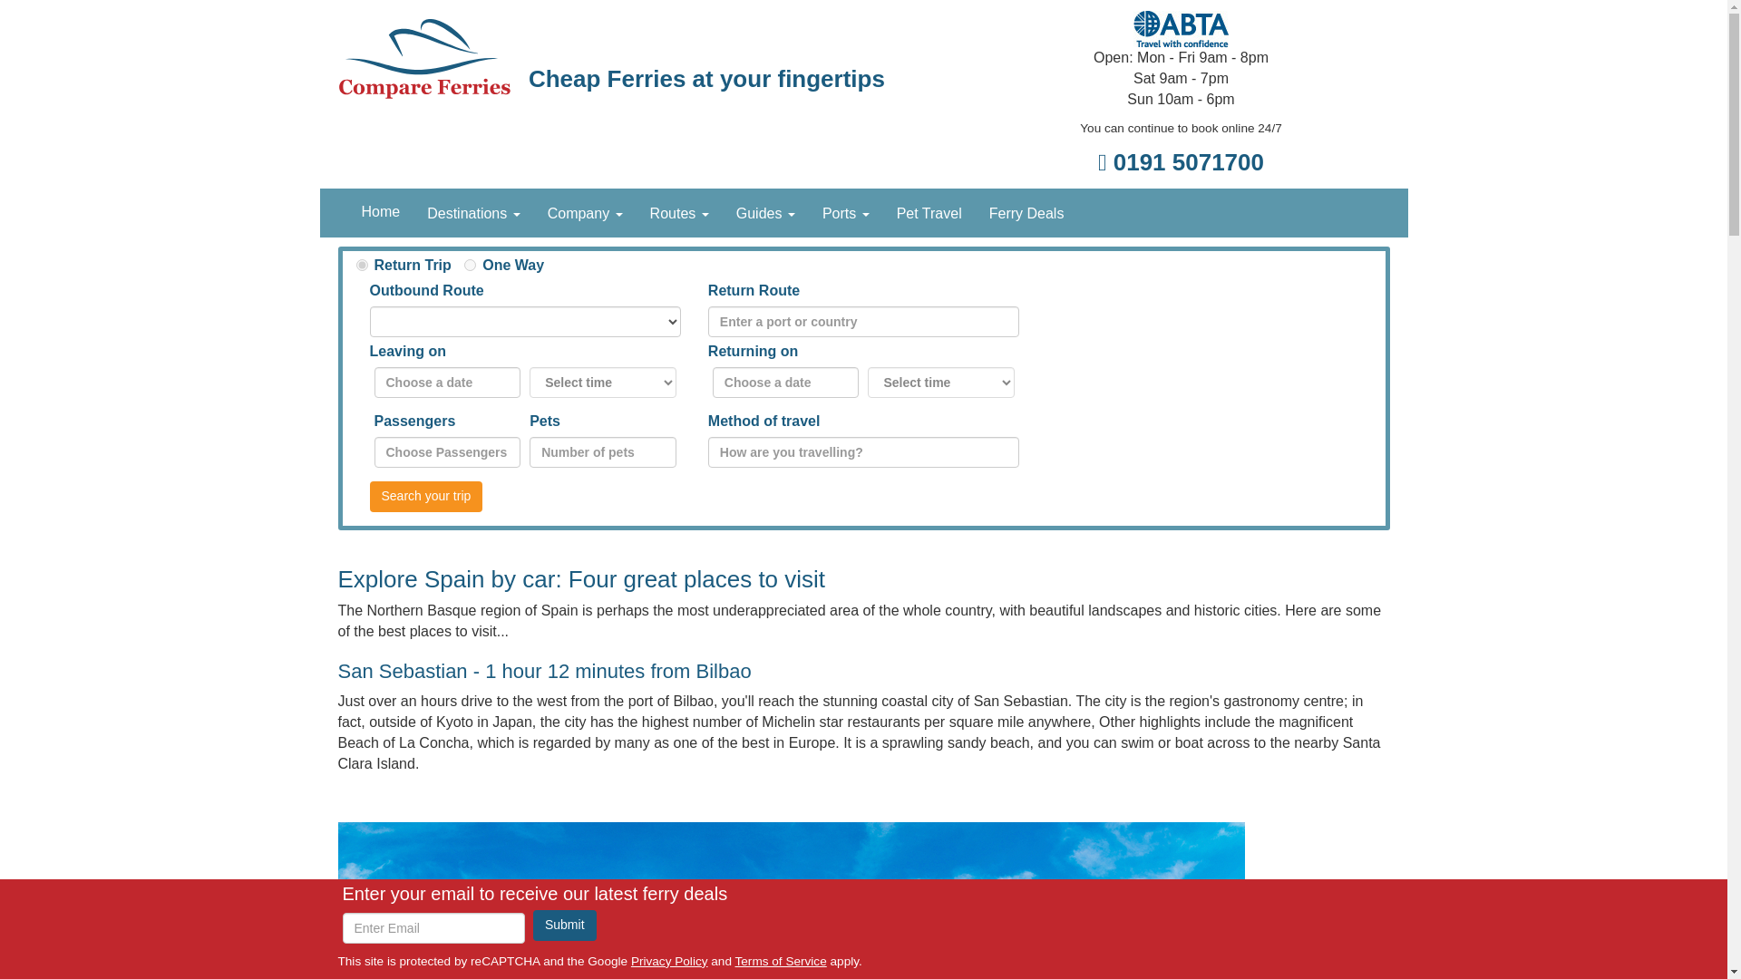 Image resolution: width=1741 pixels, height=979 pixels. What do you see at coordinates (791, 901) in the screenshot?
I see `shutterstock-715941577.jpg` at bounding box center [791, 901].